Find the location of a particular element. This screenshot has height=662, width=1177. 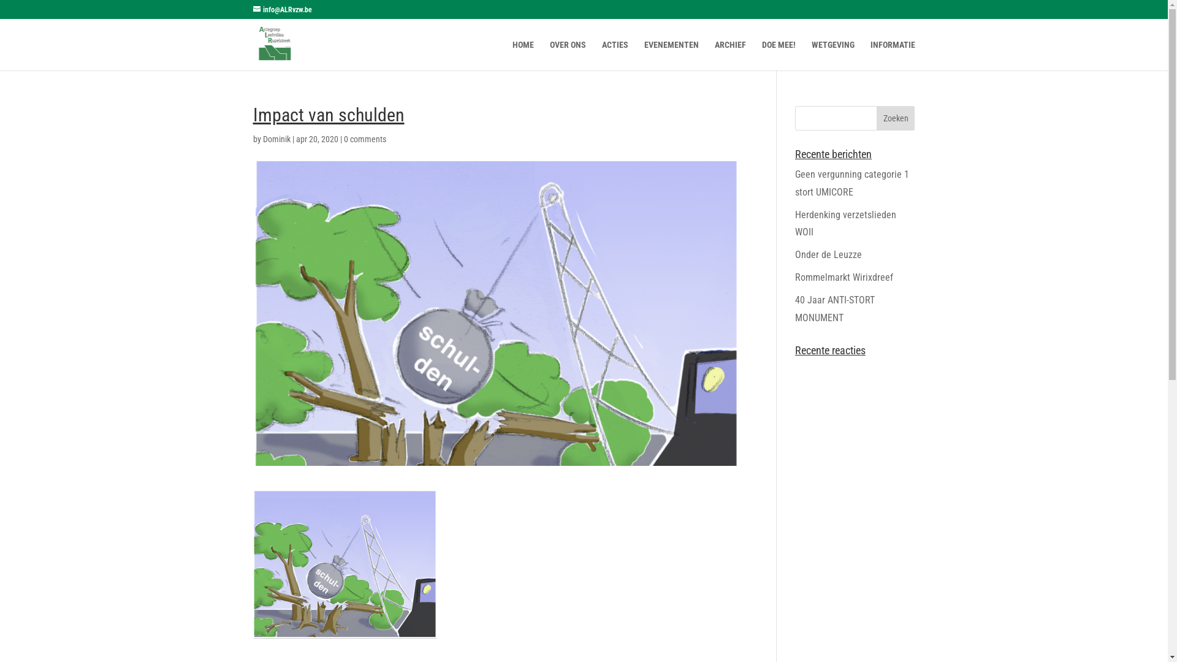

Dominik is located at coordinates (276, 139).